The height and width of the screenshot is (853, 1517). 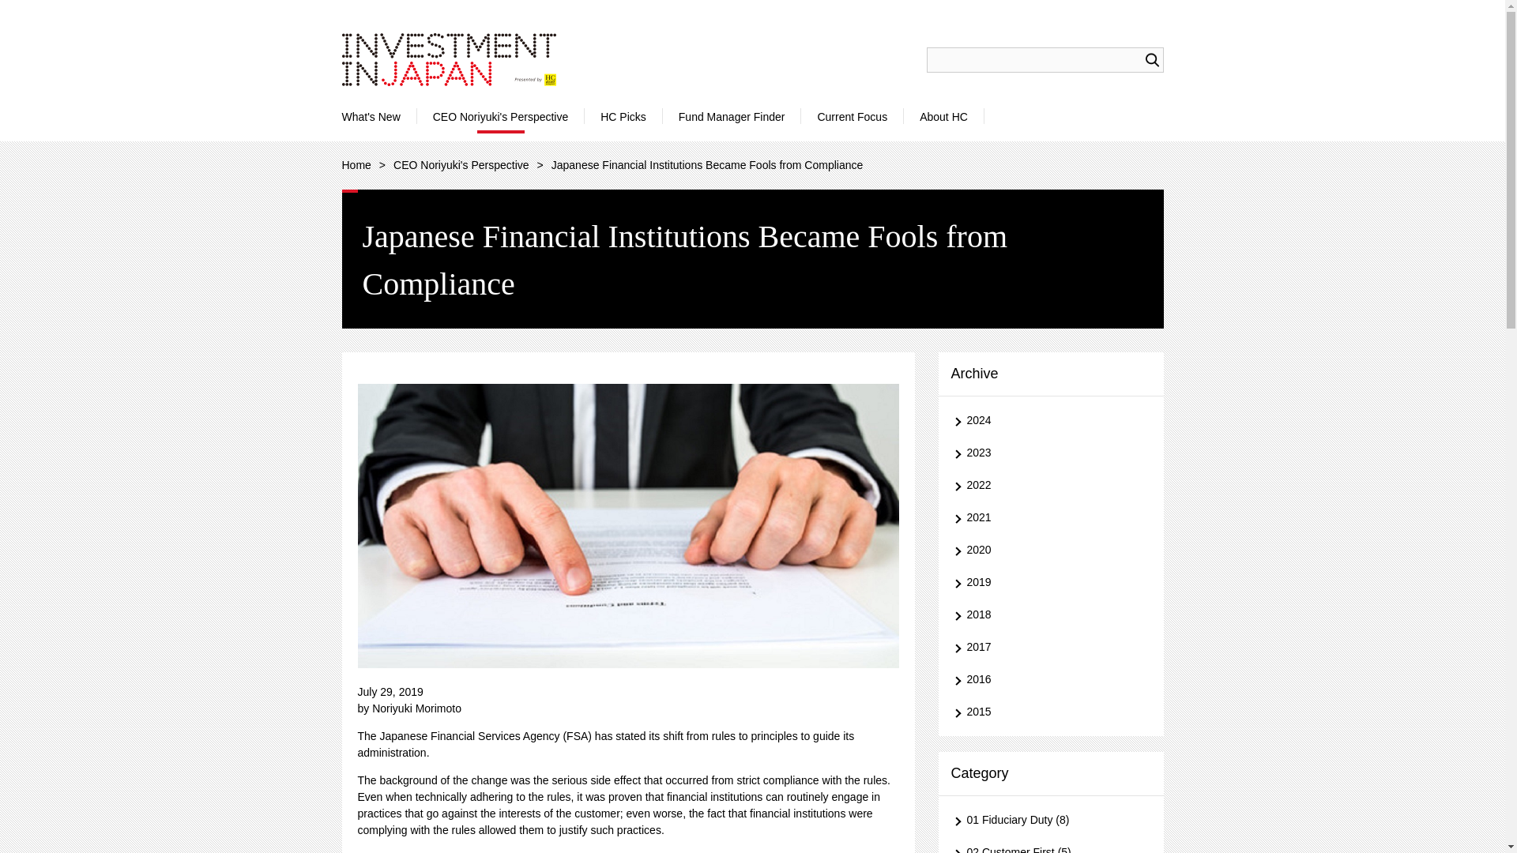 What do you see at coordinates (1051, 550) in the screenshot?
I see `2020` at bounding box center [1051, 550].